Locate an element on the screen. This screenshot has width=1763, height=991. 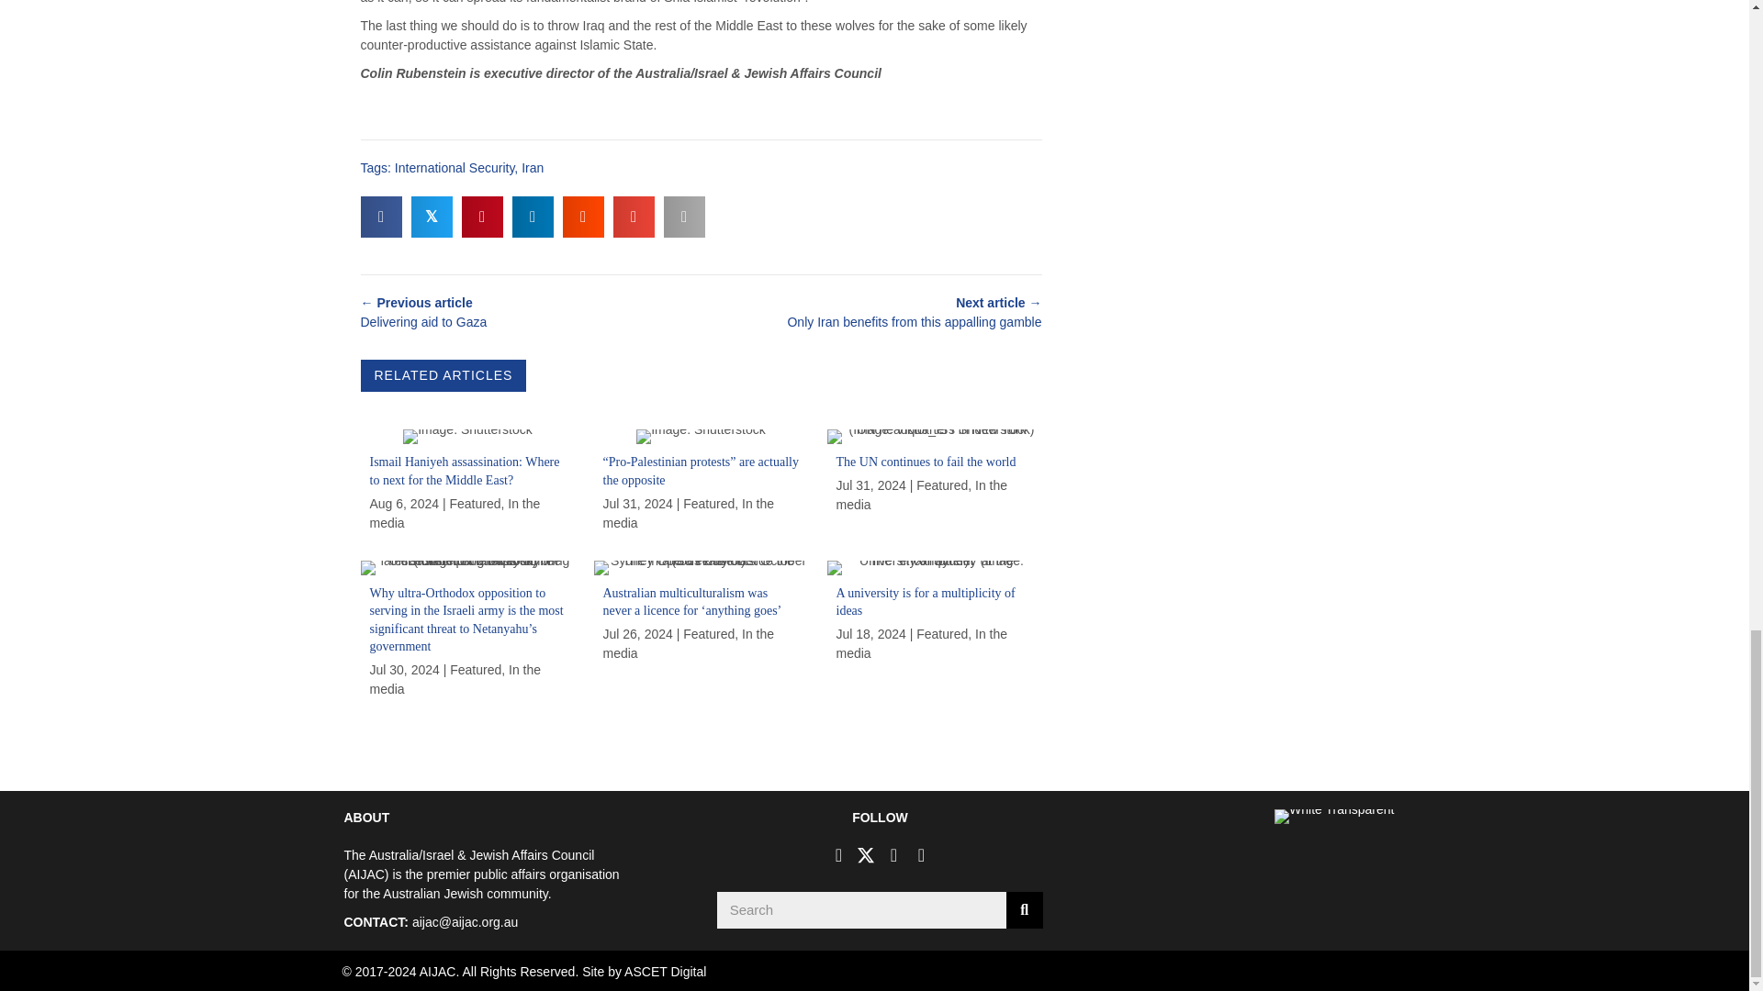
Chess,Made,From,Flags,Of,Israel,State,And,Hezbollah,,Hamas, is located at coordinates (467, 436).